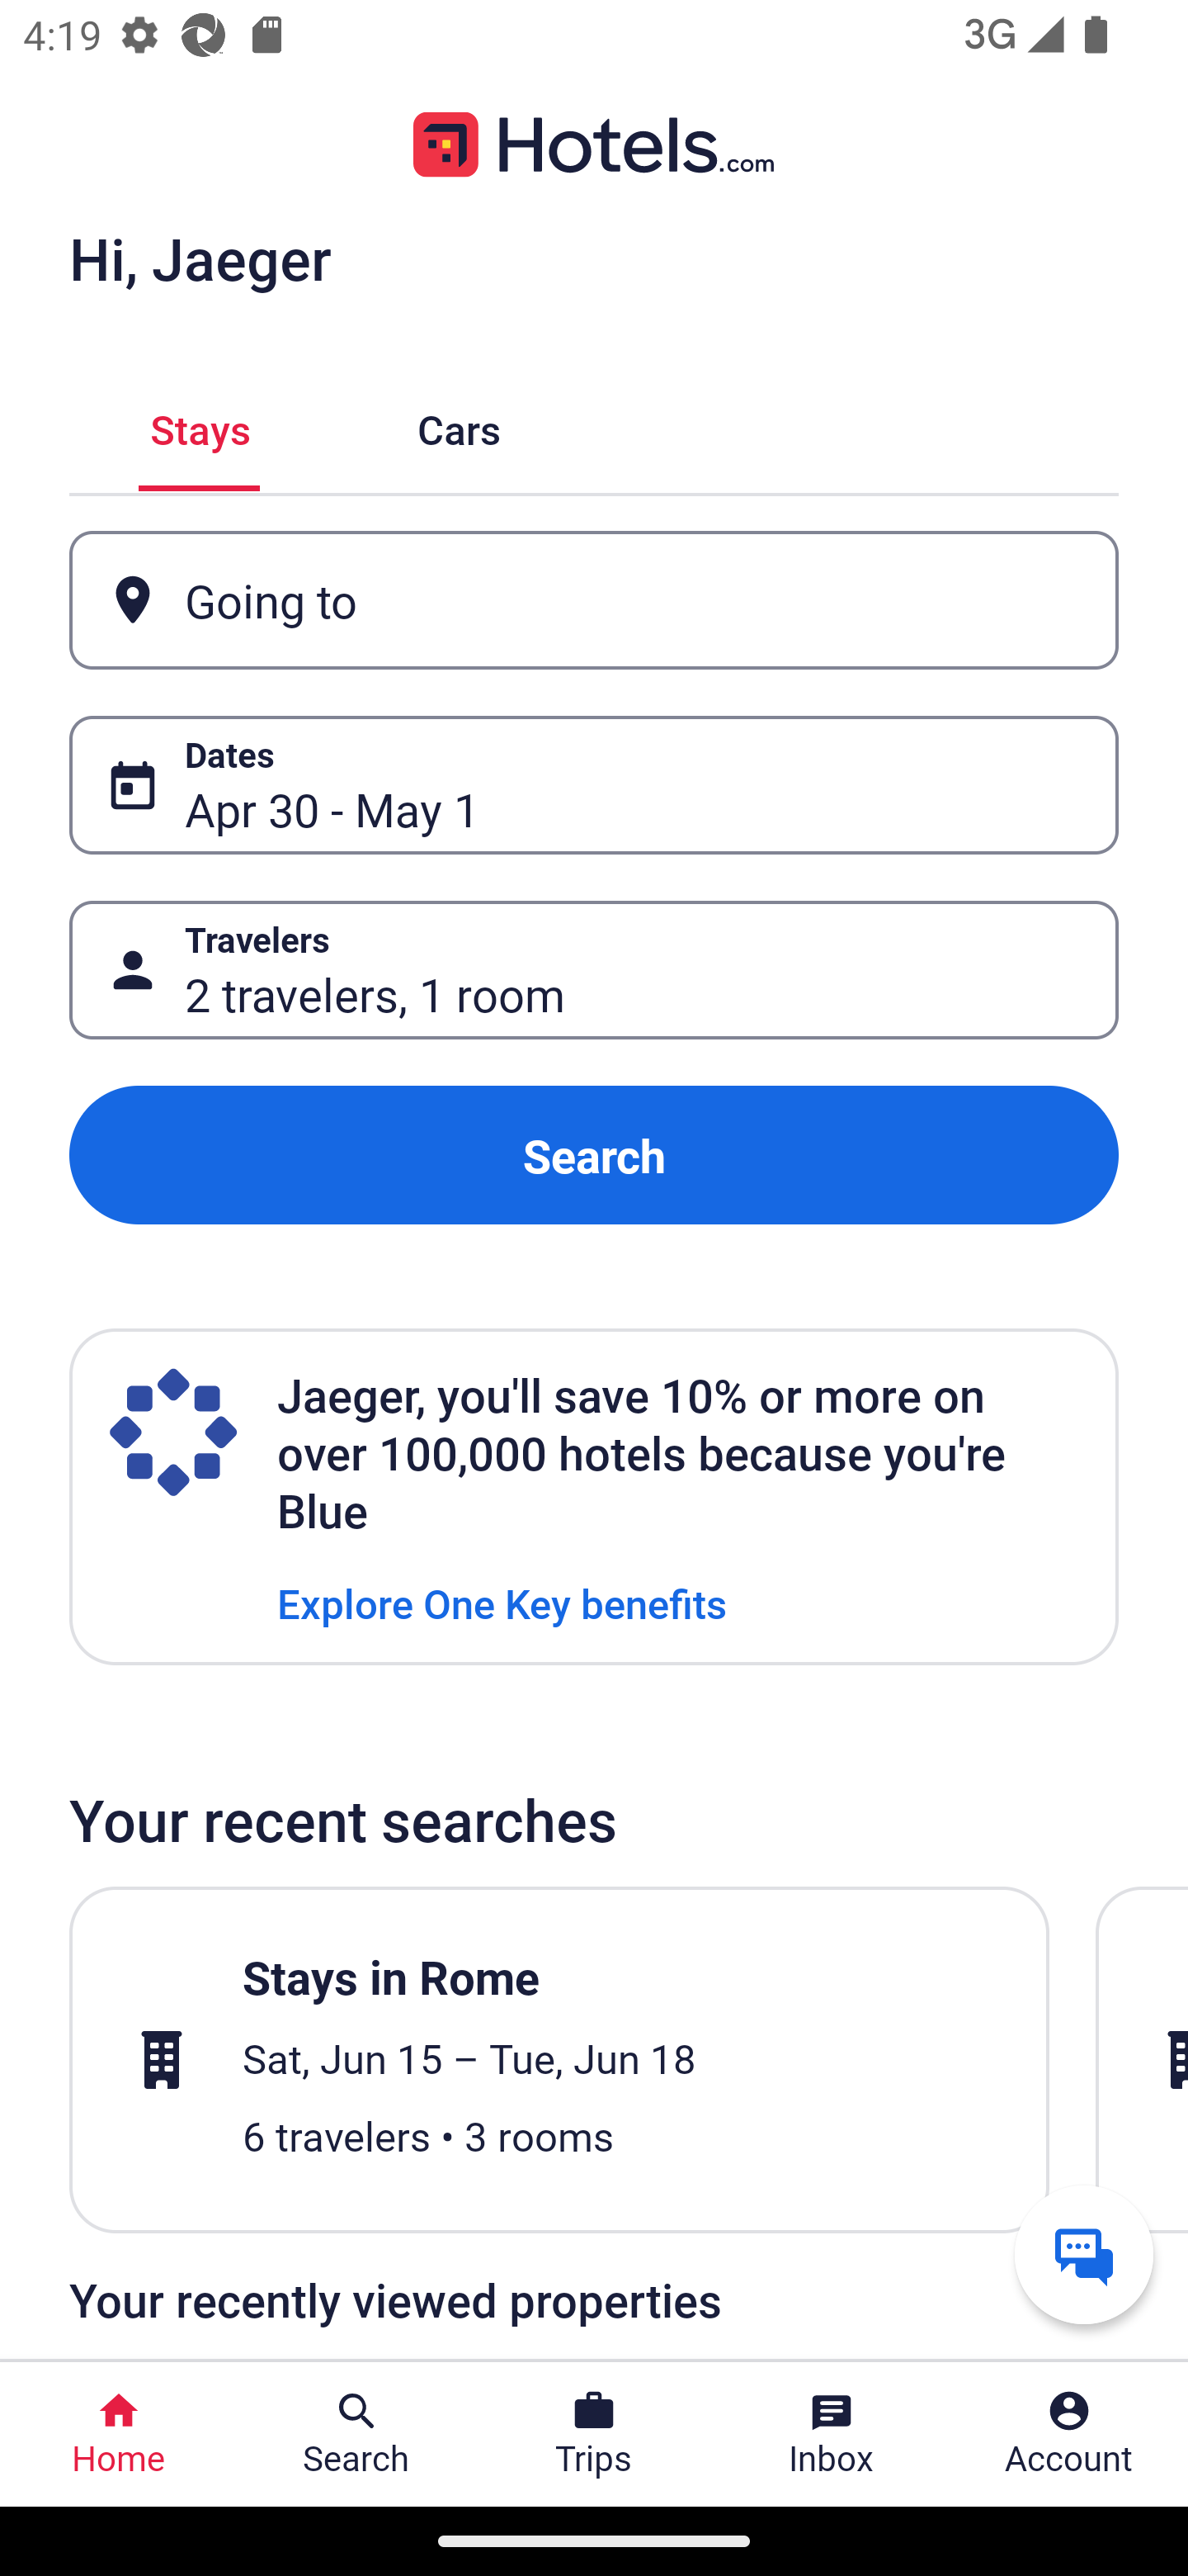  What do you see at coordinates (594, 971) in the screenshot?
I see `Travelers Button 2 travelers, 1 room` at bounding box center [594, 971].